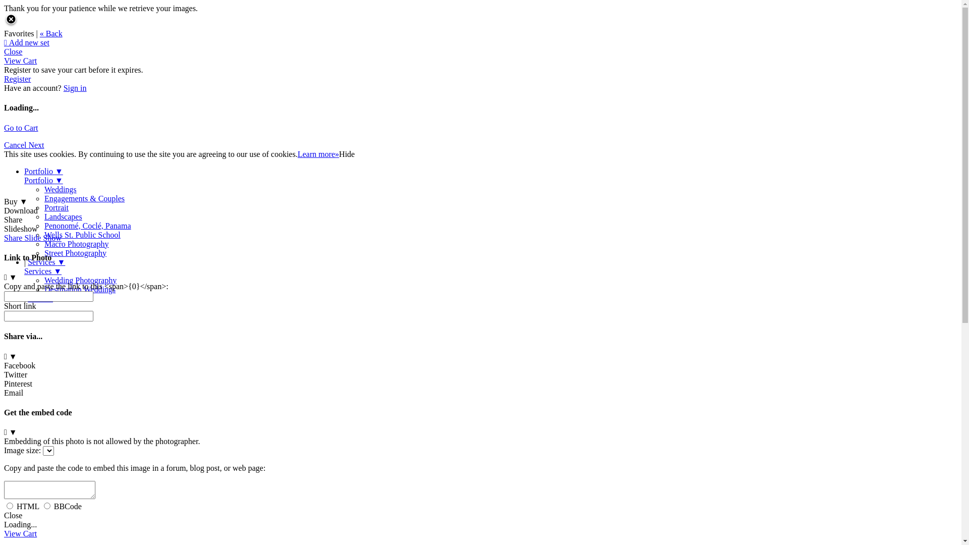  Describe the element at coordinates (16, 145) in the screenshot. I see `Cancel` at that location.